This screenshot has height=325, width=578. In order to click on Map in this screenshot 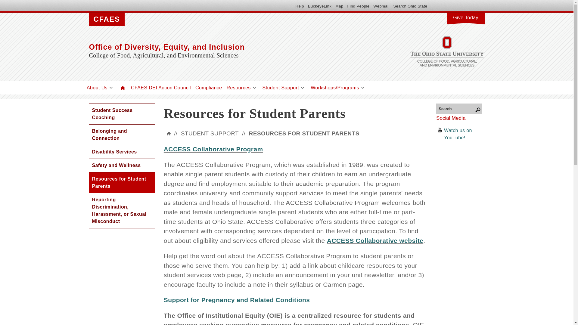, I will do `click(339, 6)`.